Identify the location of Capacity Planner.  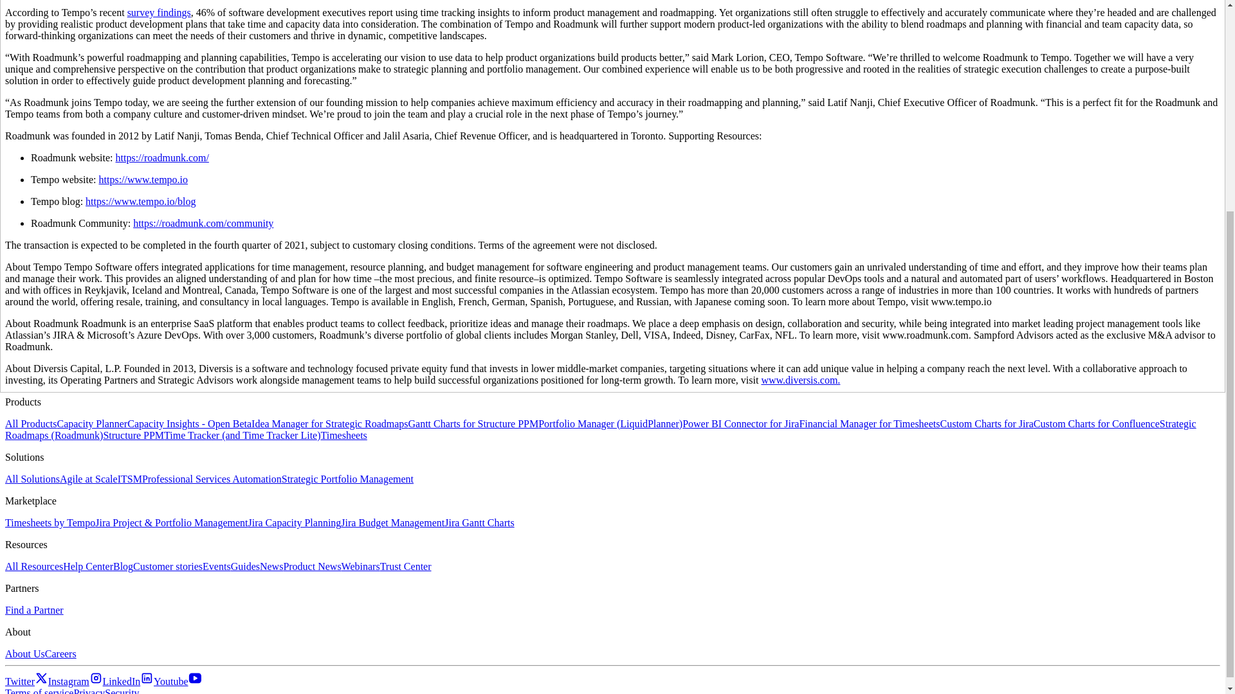
(91, 424).